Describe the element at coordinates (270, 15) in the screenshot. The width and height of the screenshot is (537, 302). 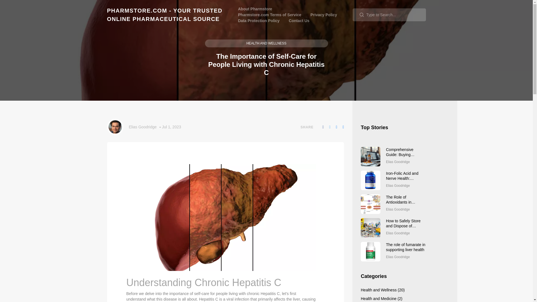
I see `Pharmstore.com Terms of Service` at that location.